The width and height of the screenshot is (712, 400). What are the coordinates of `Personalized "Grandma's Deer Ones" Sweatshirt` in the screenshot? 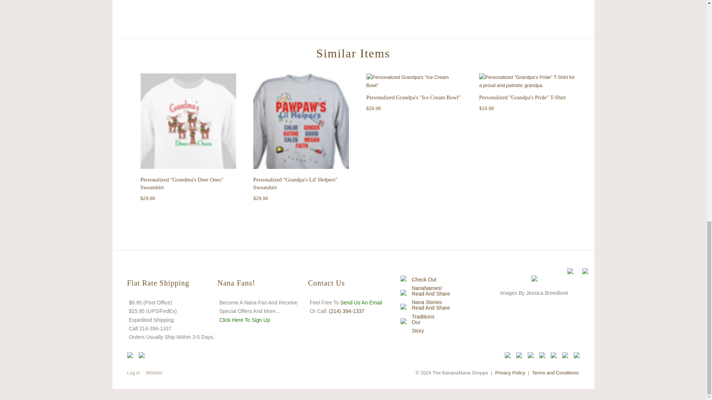 It's located at (188, 122).